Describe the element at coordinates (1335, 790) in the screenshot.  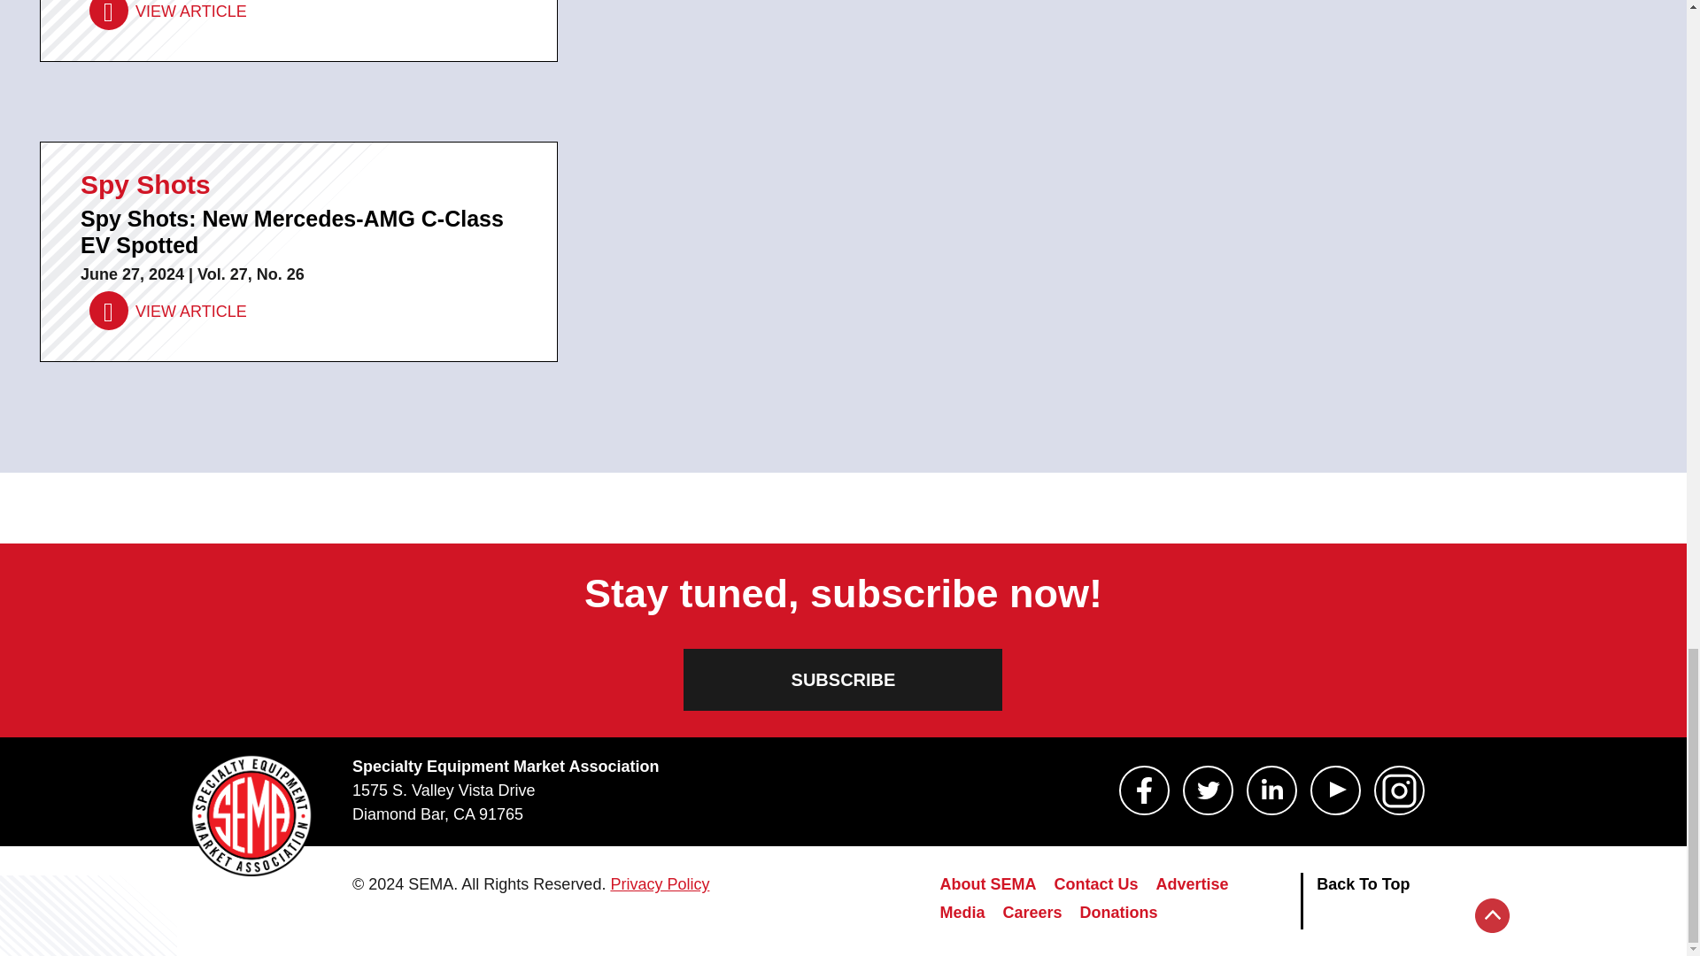
I see `SEMA YouTube Link` at that location.